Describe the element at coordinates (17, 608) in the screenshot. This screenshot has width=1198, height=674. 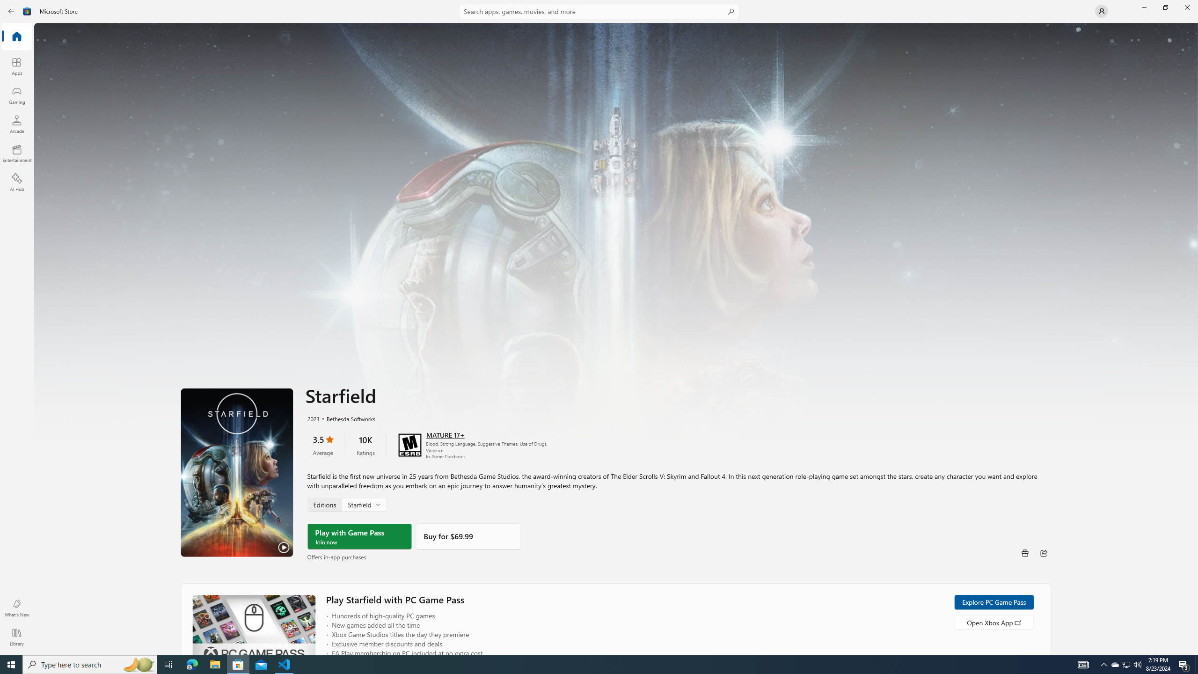
I see `What's New` at that location.